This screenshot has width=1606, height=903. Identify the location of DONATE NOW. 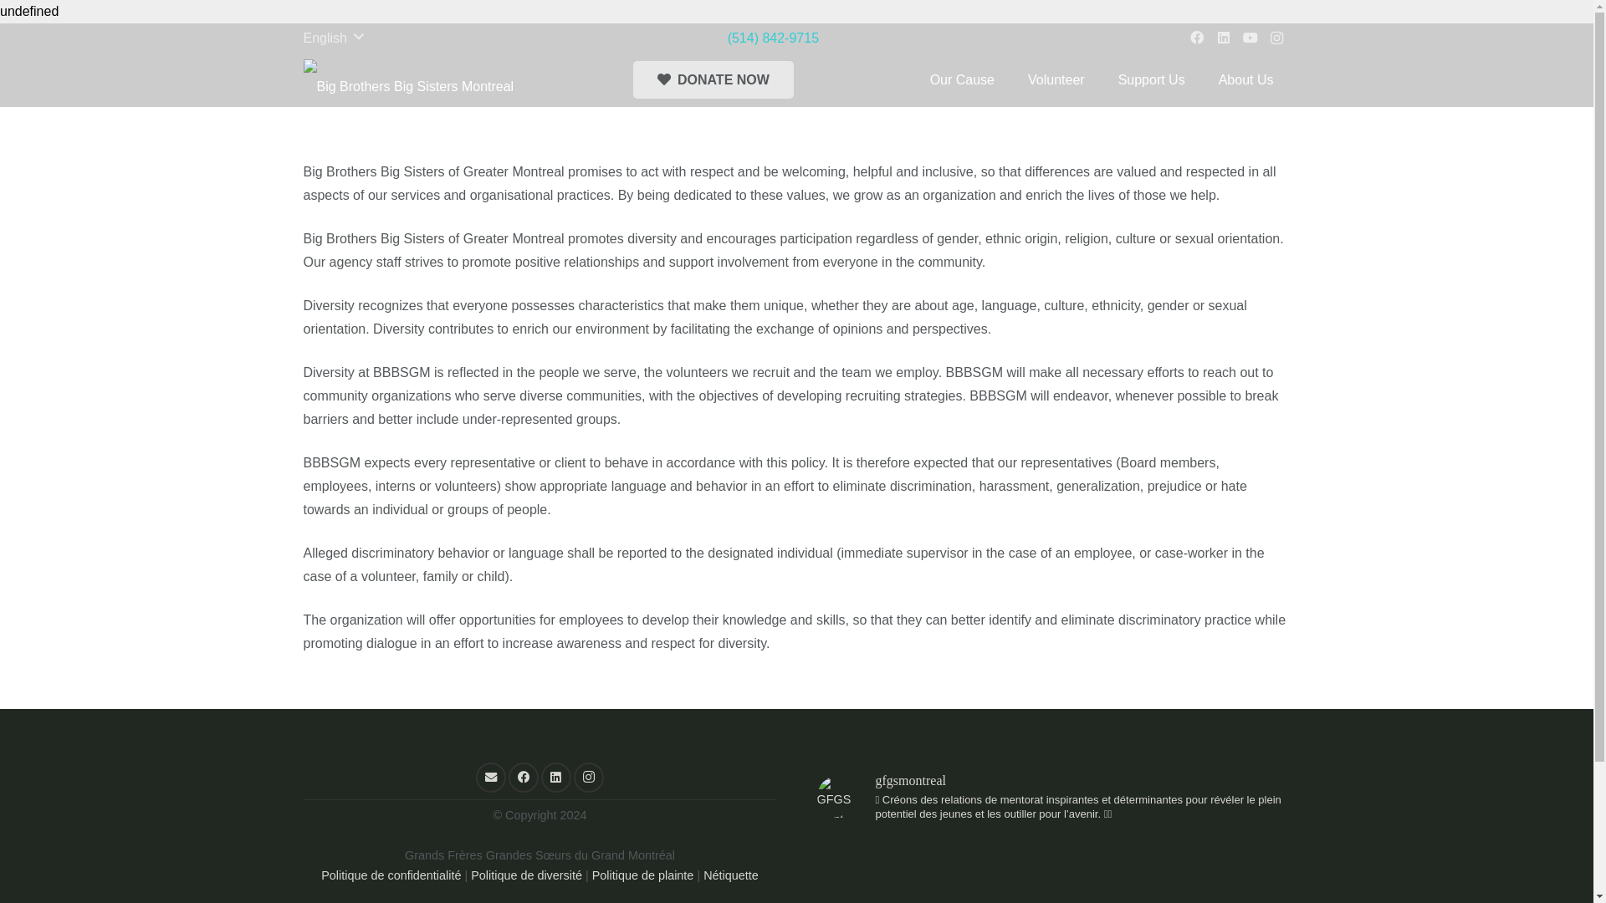
(713, 79).